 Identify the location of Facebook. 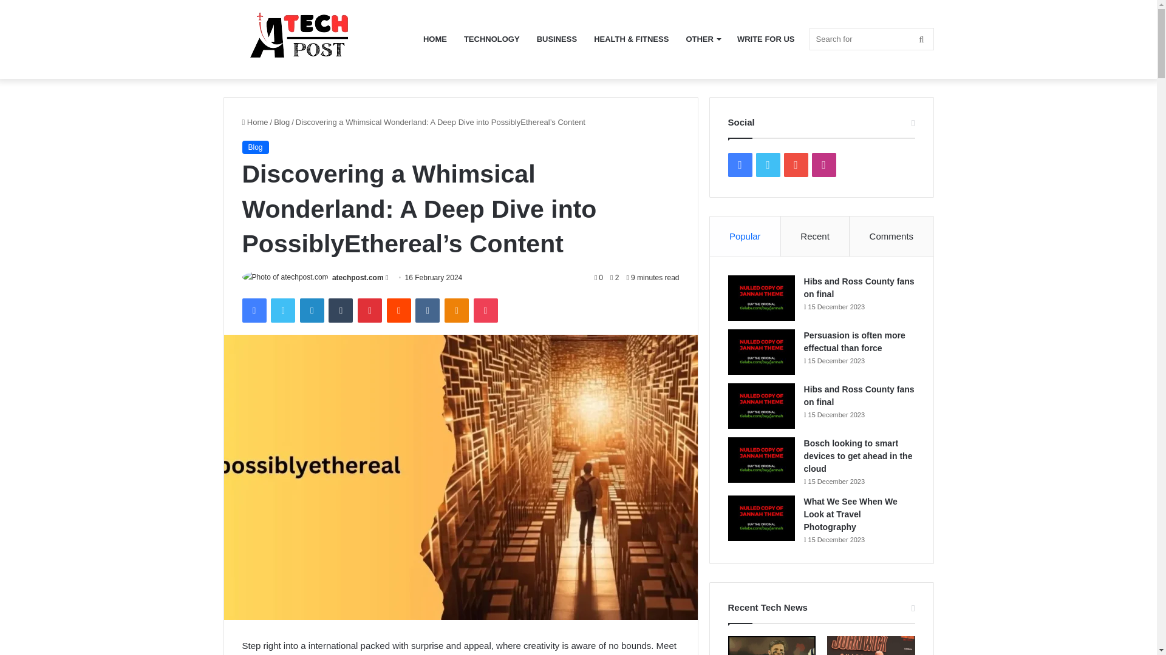
(253, 311).